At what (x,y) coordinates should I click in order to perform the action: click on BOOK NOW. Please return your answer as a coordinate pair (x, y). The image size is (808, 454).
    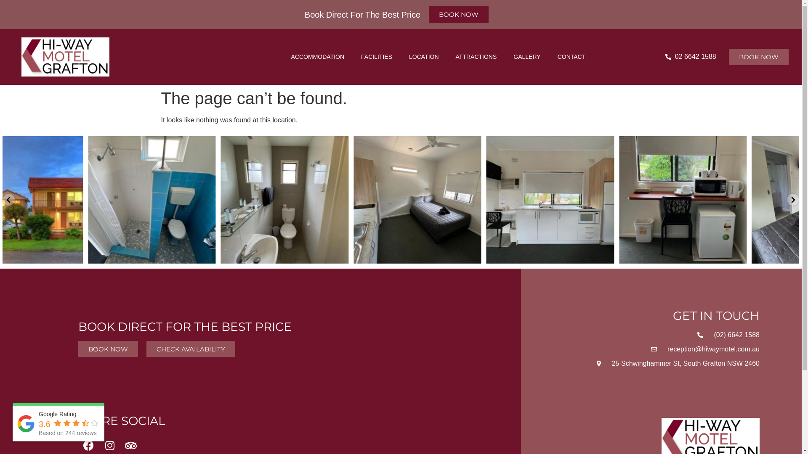
    Looking at the image, I should click on (759, 57).